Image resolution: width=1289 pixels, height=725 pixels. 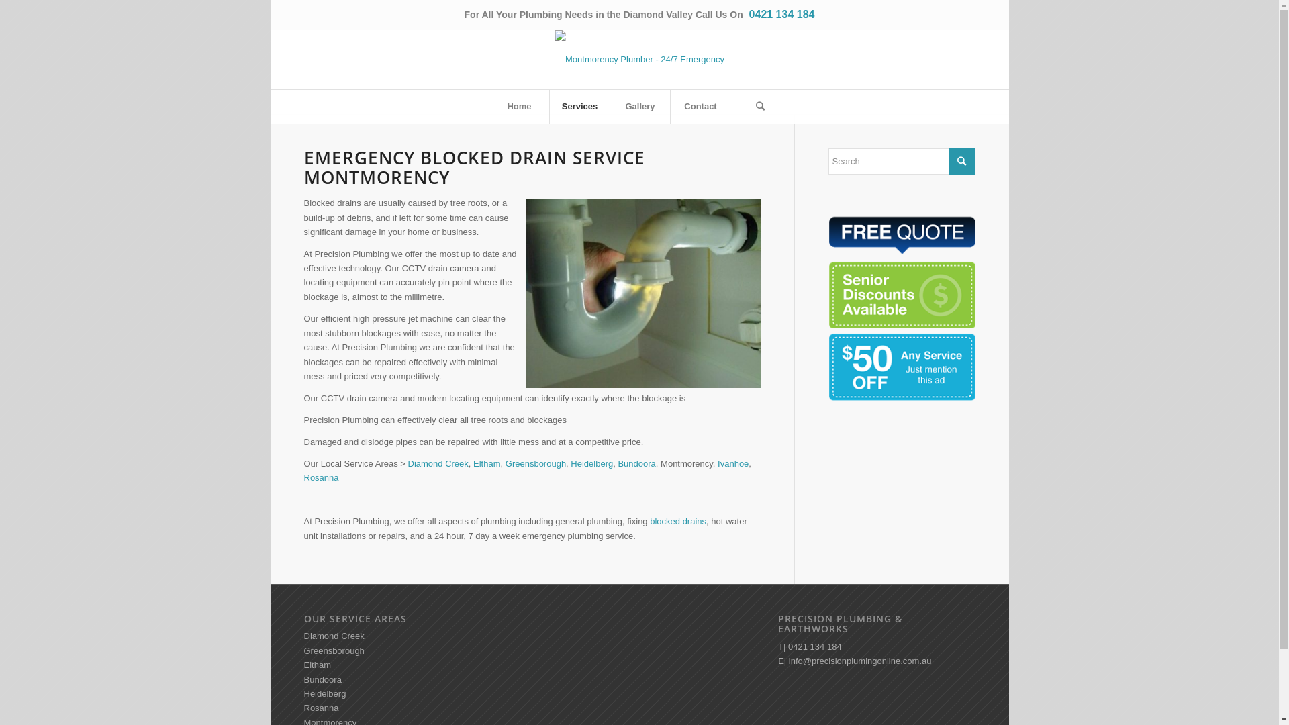 I want to click on Bundoora, so click(x=636, y=463).